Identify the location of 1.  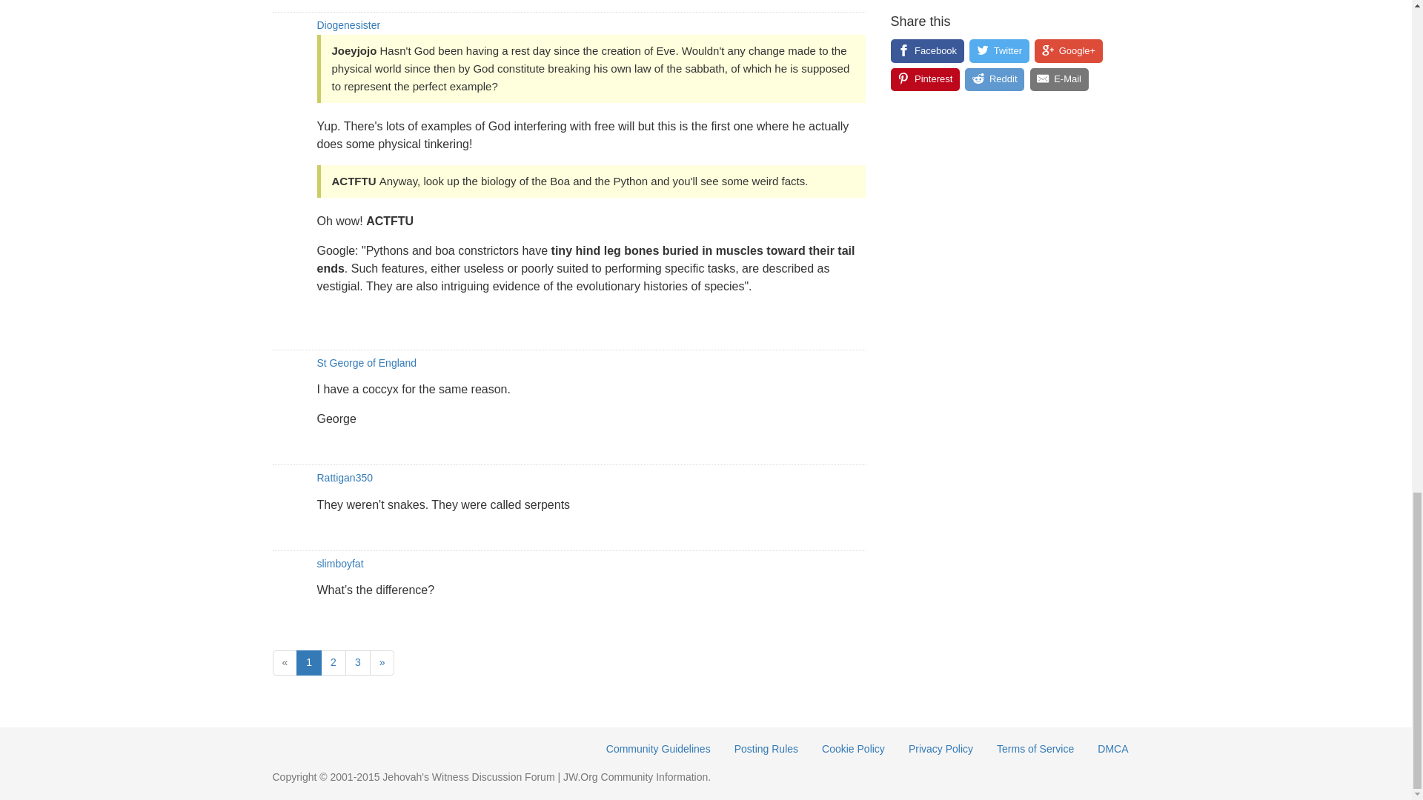
(308, 662).